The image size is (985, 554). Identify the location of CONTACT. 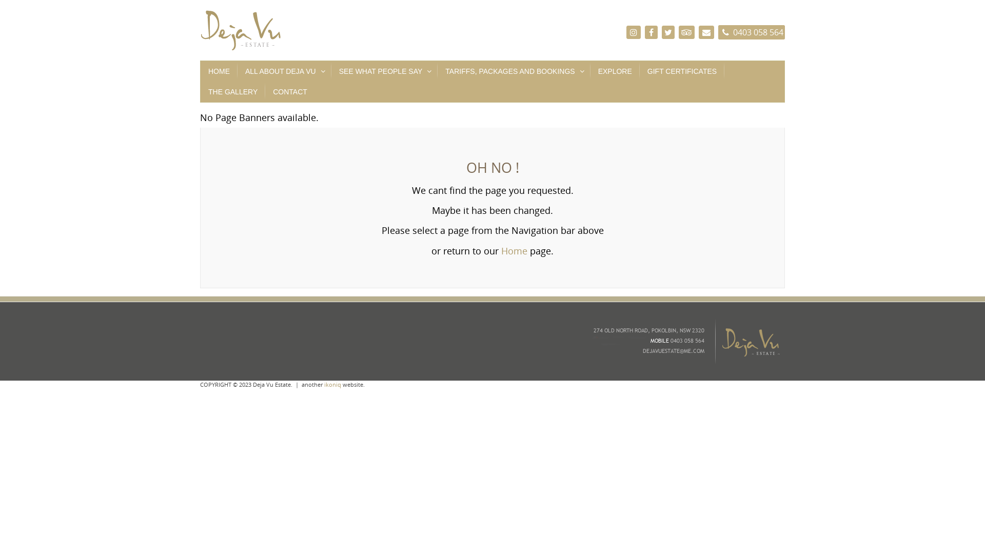
(290, 92).